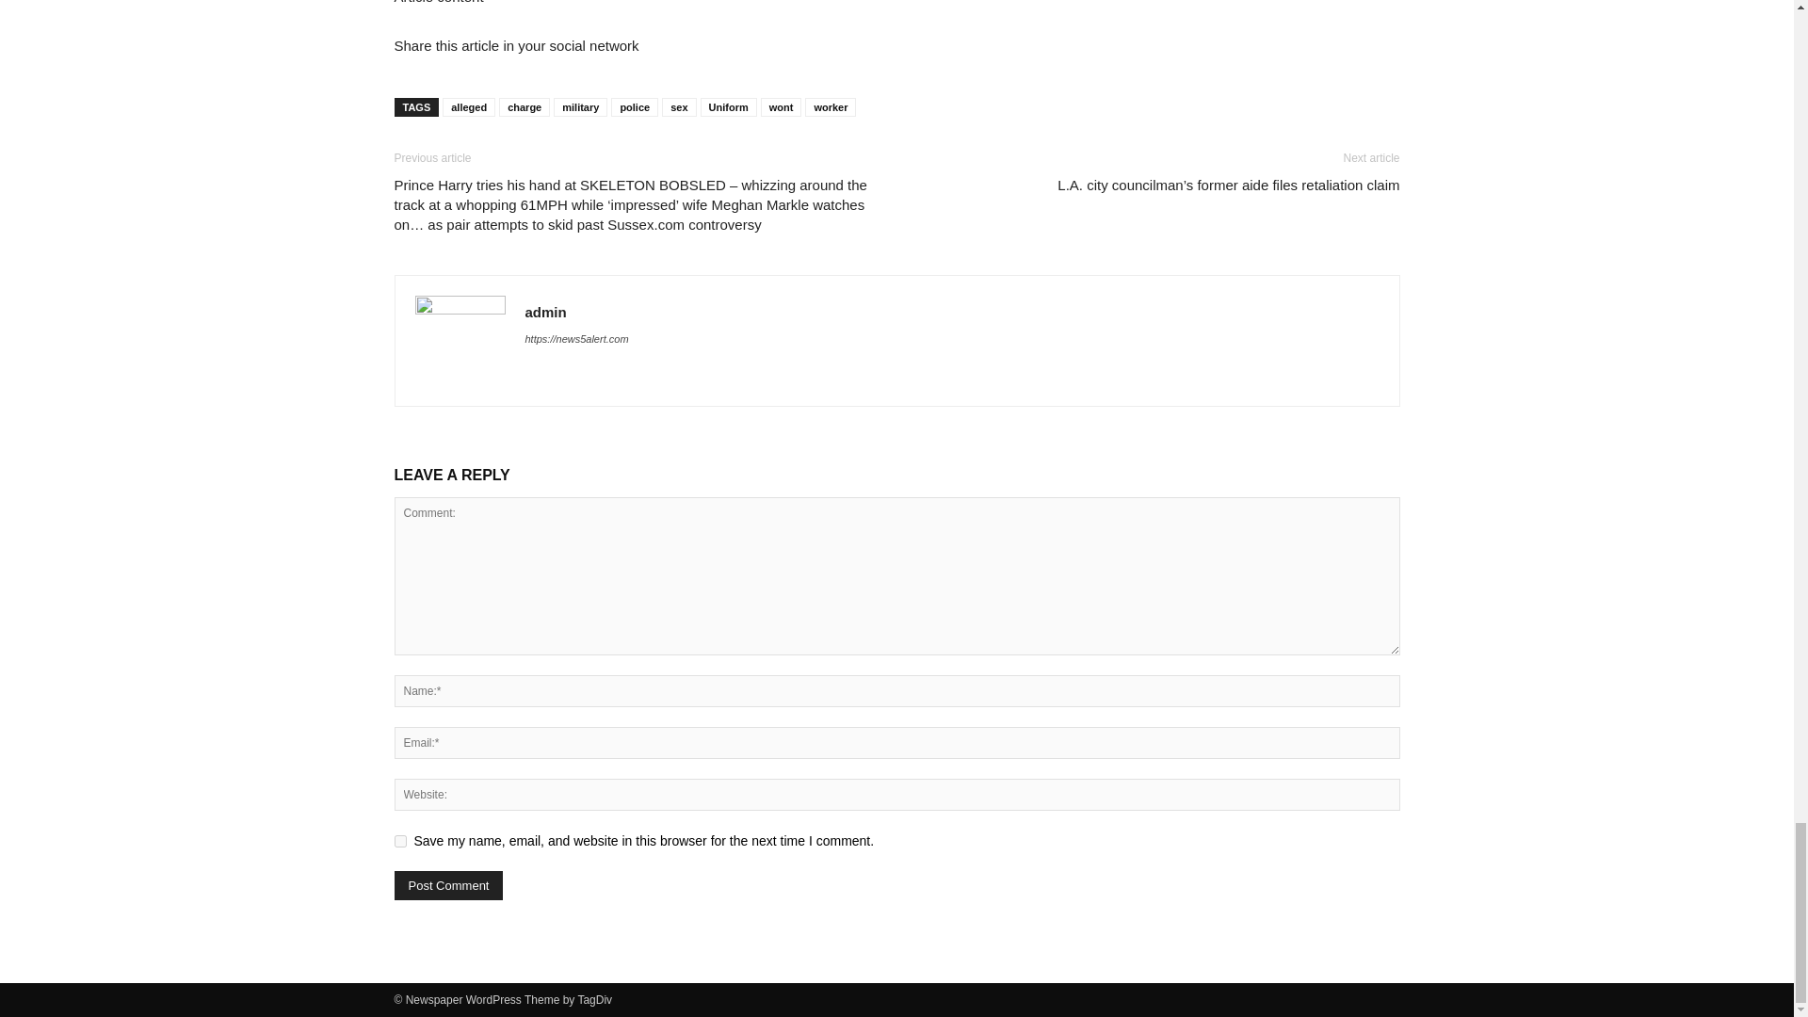 This screenshot has width=1808, height=1017. What do you see at coordinates (546, 312) in the screenshot?
I see `admin` at bounding box center [546, 312].